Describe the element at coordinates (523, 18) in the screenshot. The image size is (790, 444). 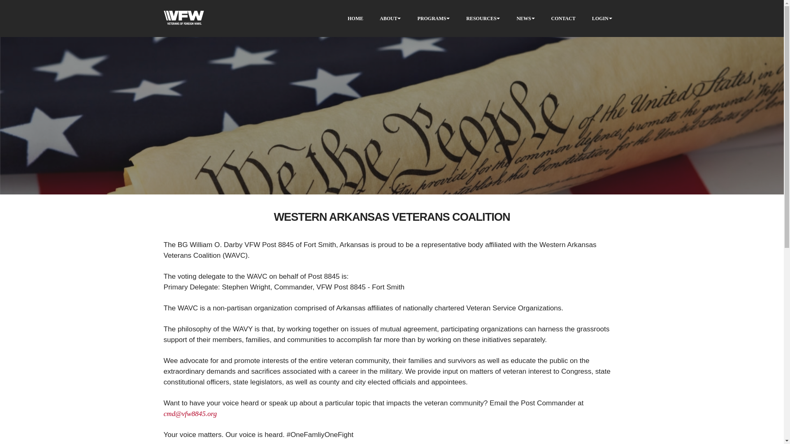
I see `NEWS` at that location.